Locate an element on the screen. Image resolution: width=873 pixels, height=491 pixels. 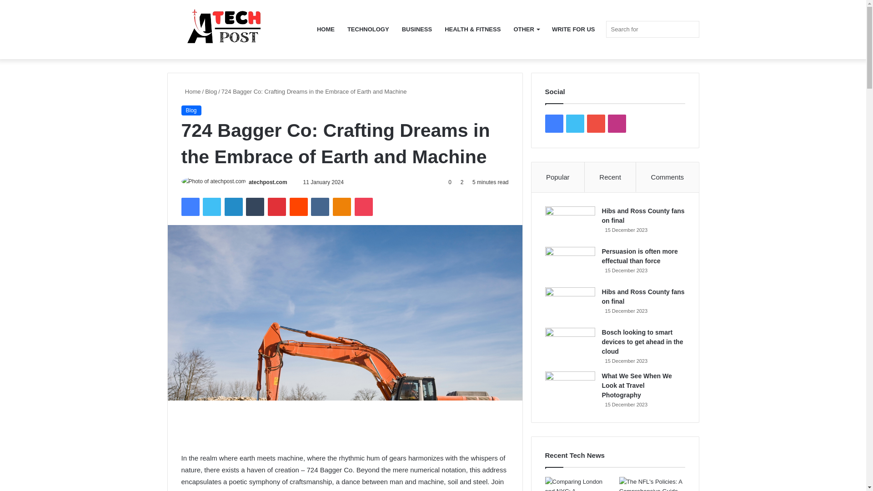
Facebook is located at coordinates (190, 207).